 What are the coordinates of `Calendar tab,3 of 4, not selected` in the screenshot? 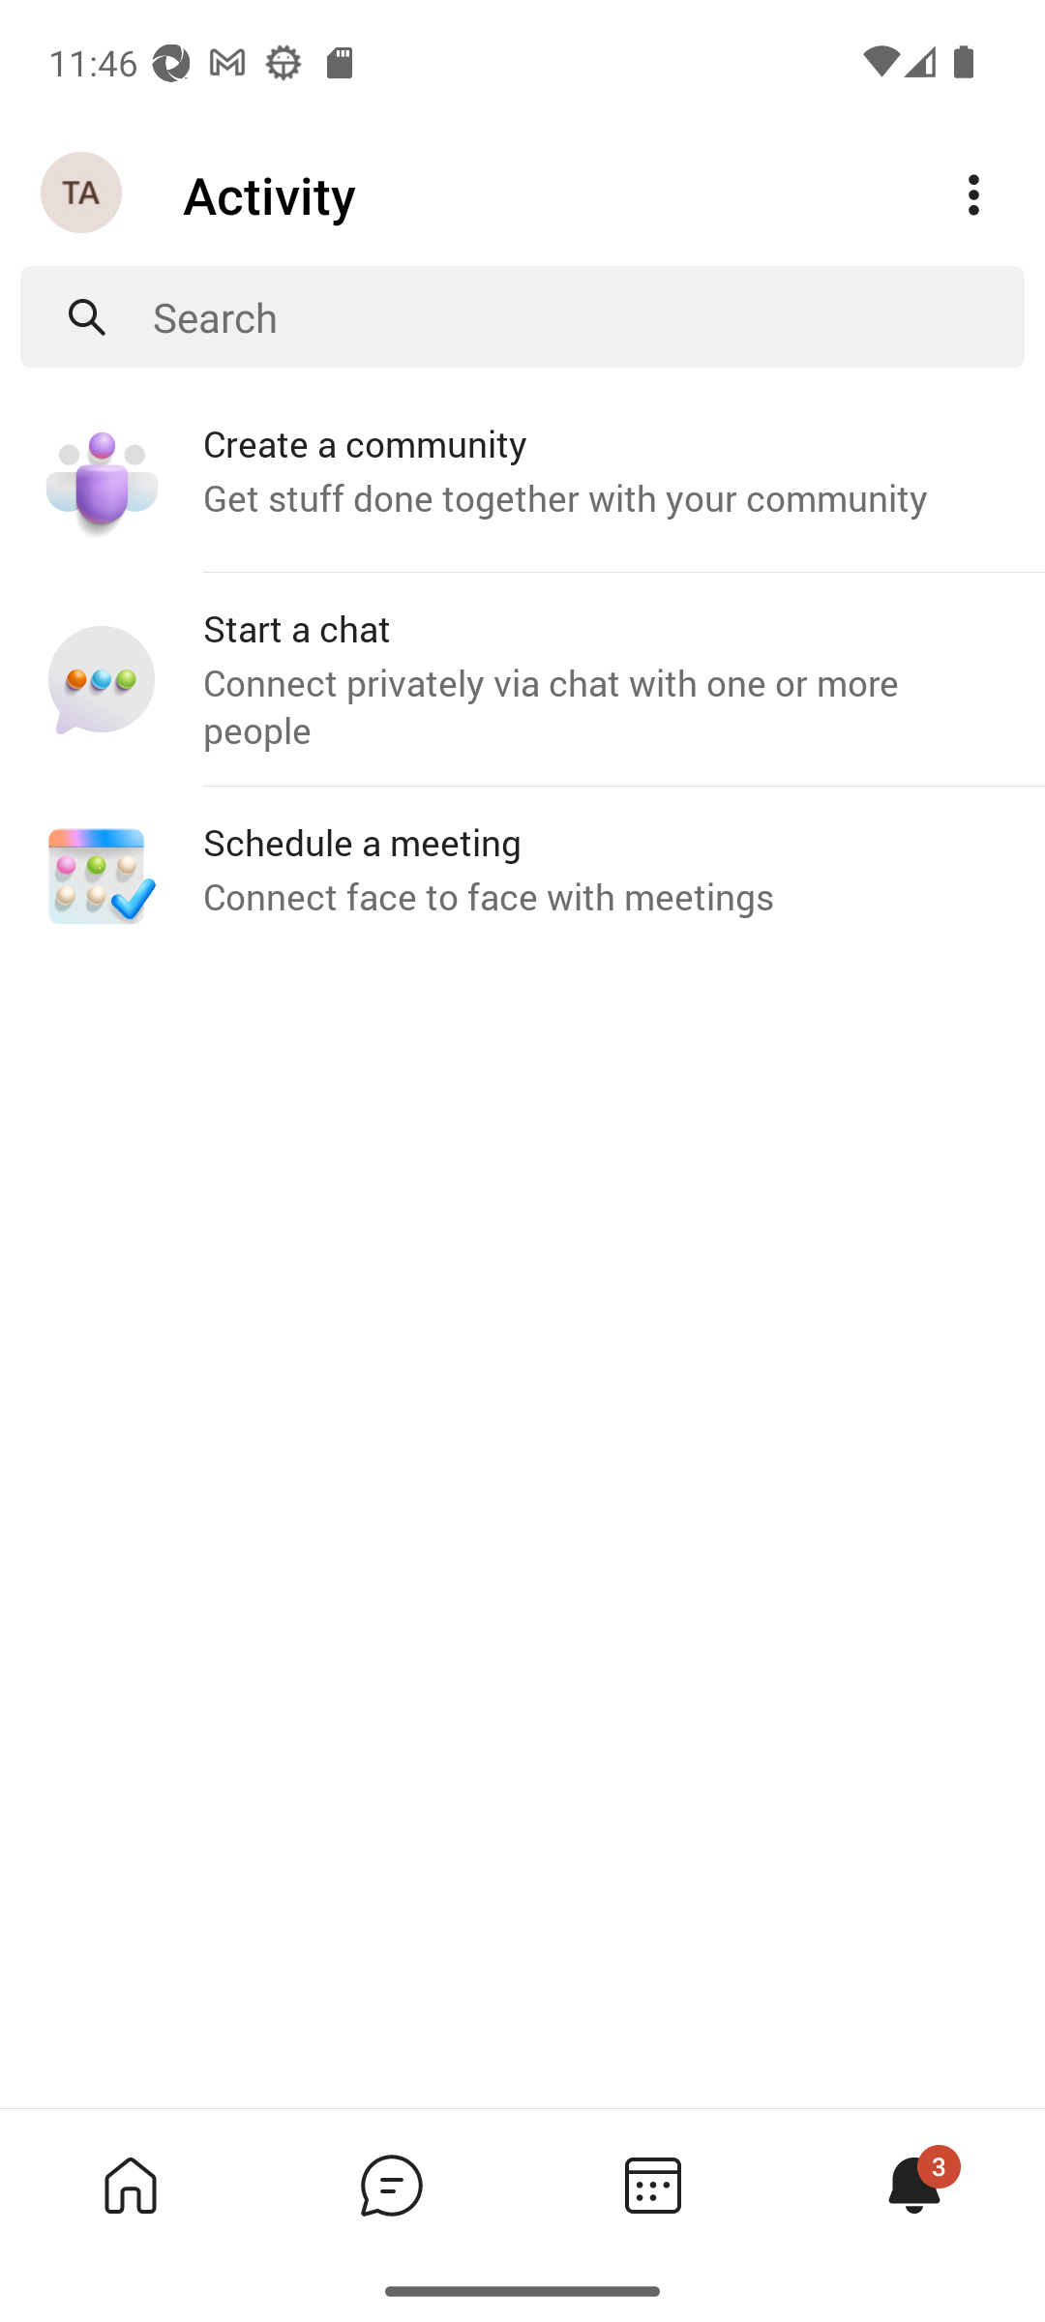 It's located at (652, 2185).